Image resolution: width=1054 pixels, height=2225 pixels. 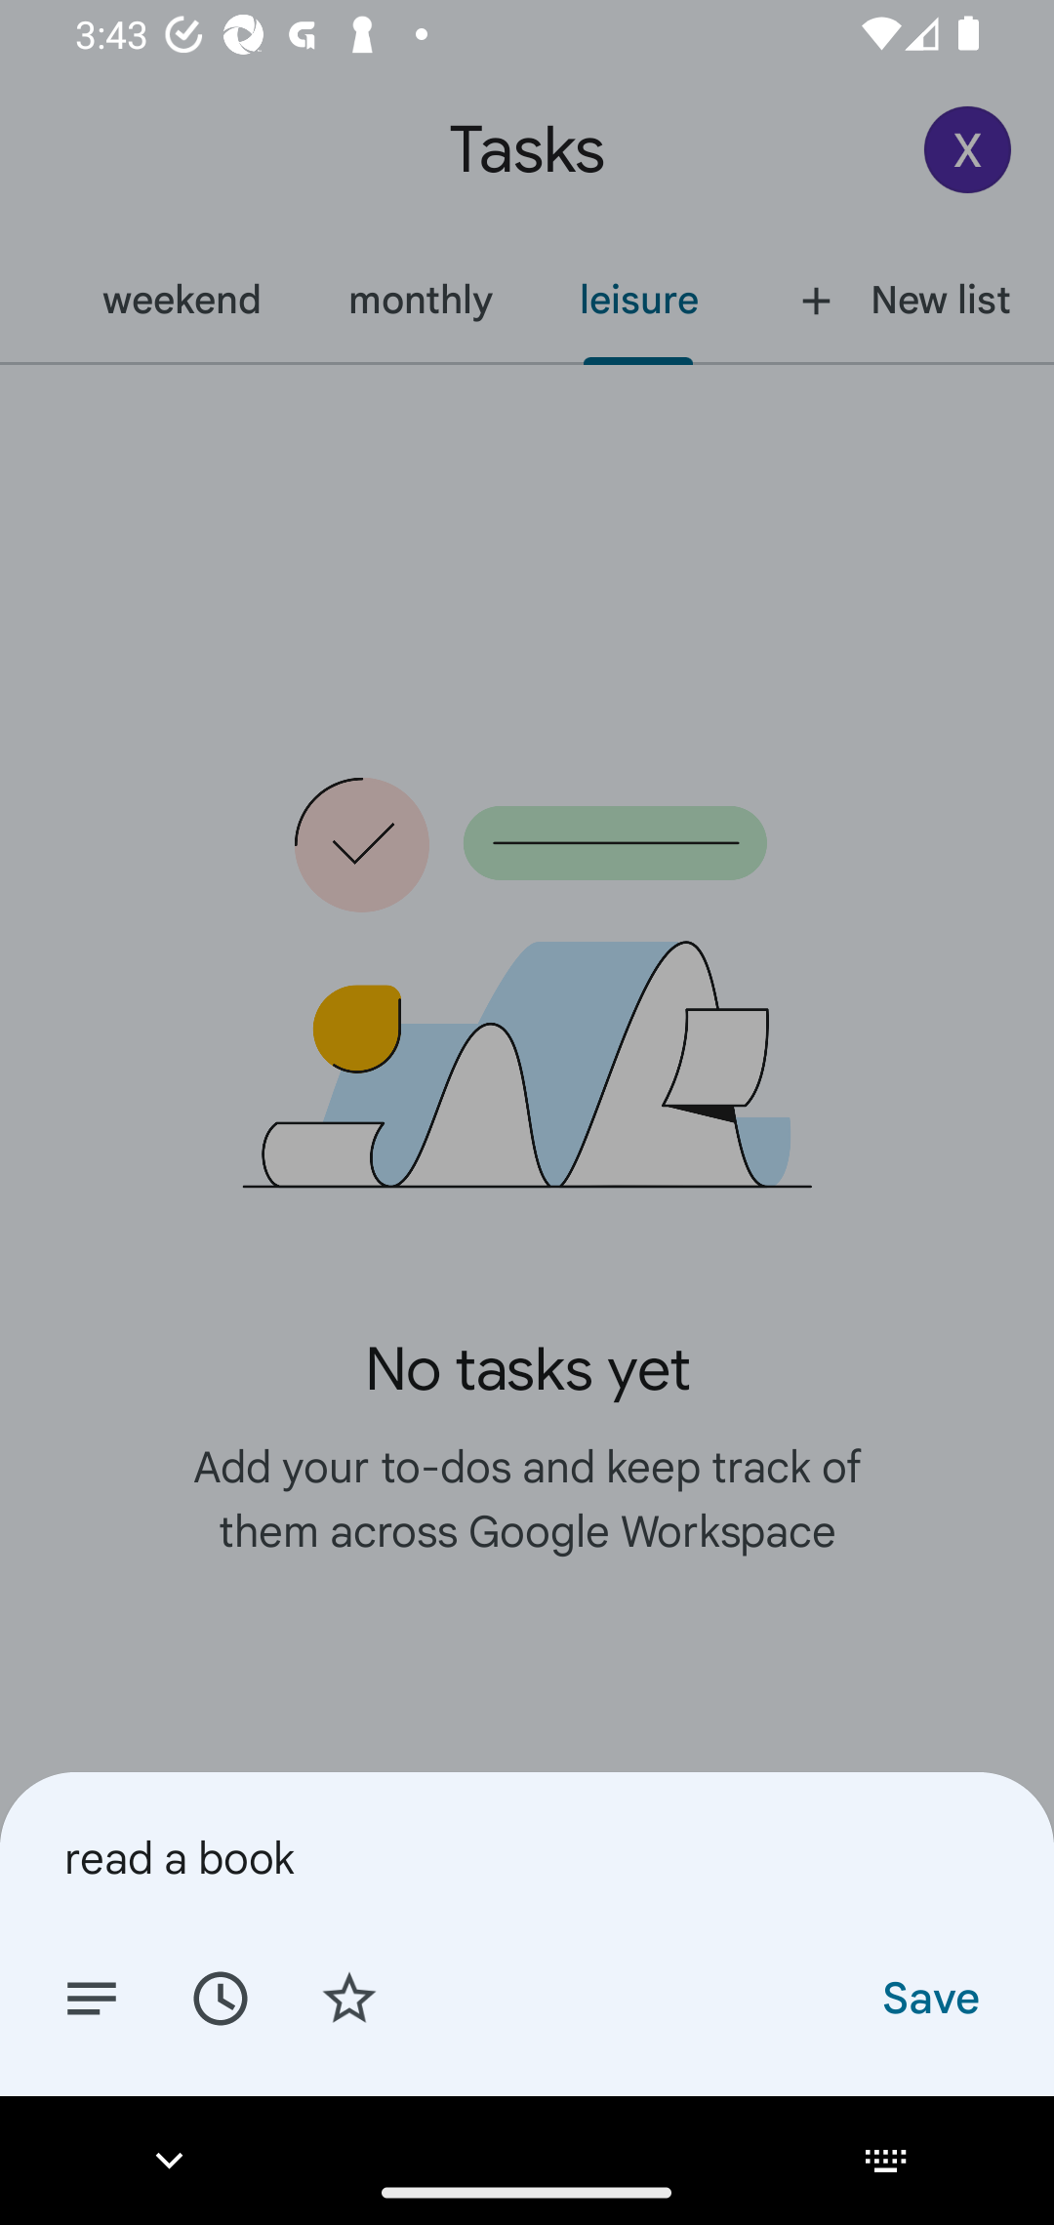 What do you see at coordinates (92, 1997) in the screenshot?
I see `Add details` at bounding box center [92, 1997].